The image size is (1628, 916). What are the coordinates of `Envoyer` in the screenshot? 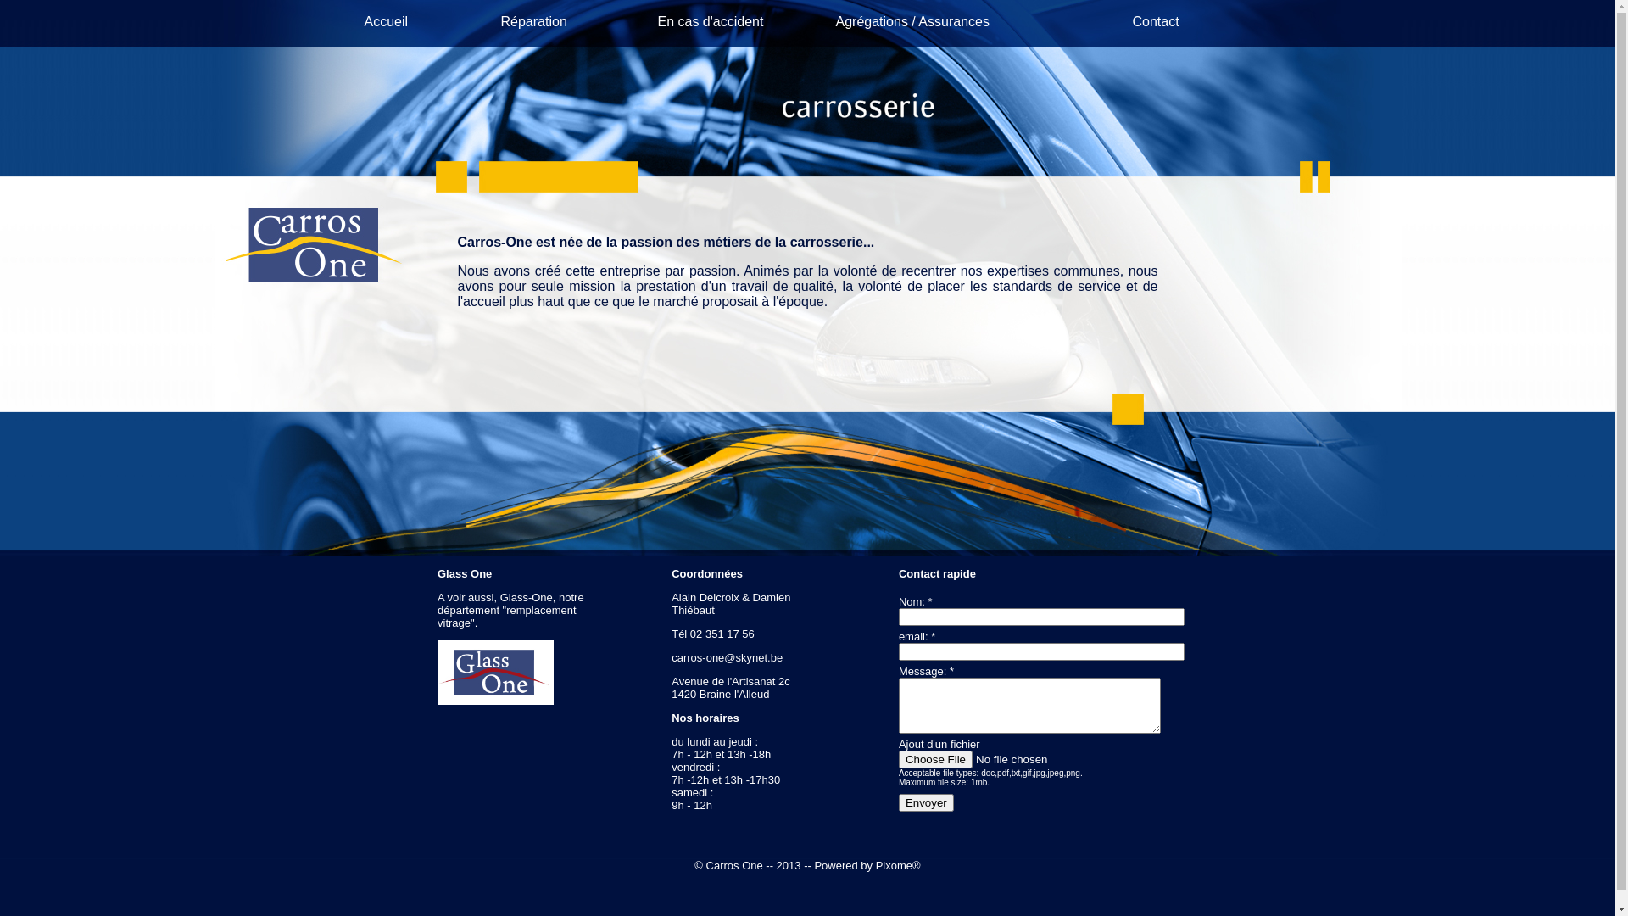 It's located at (926, 802).